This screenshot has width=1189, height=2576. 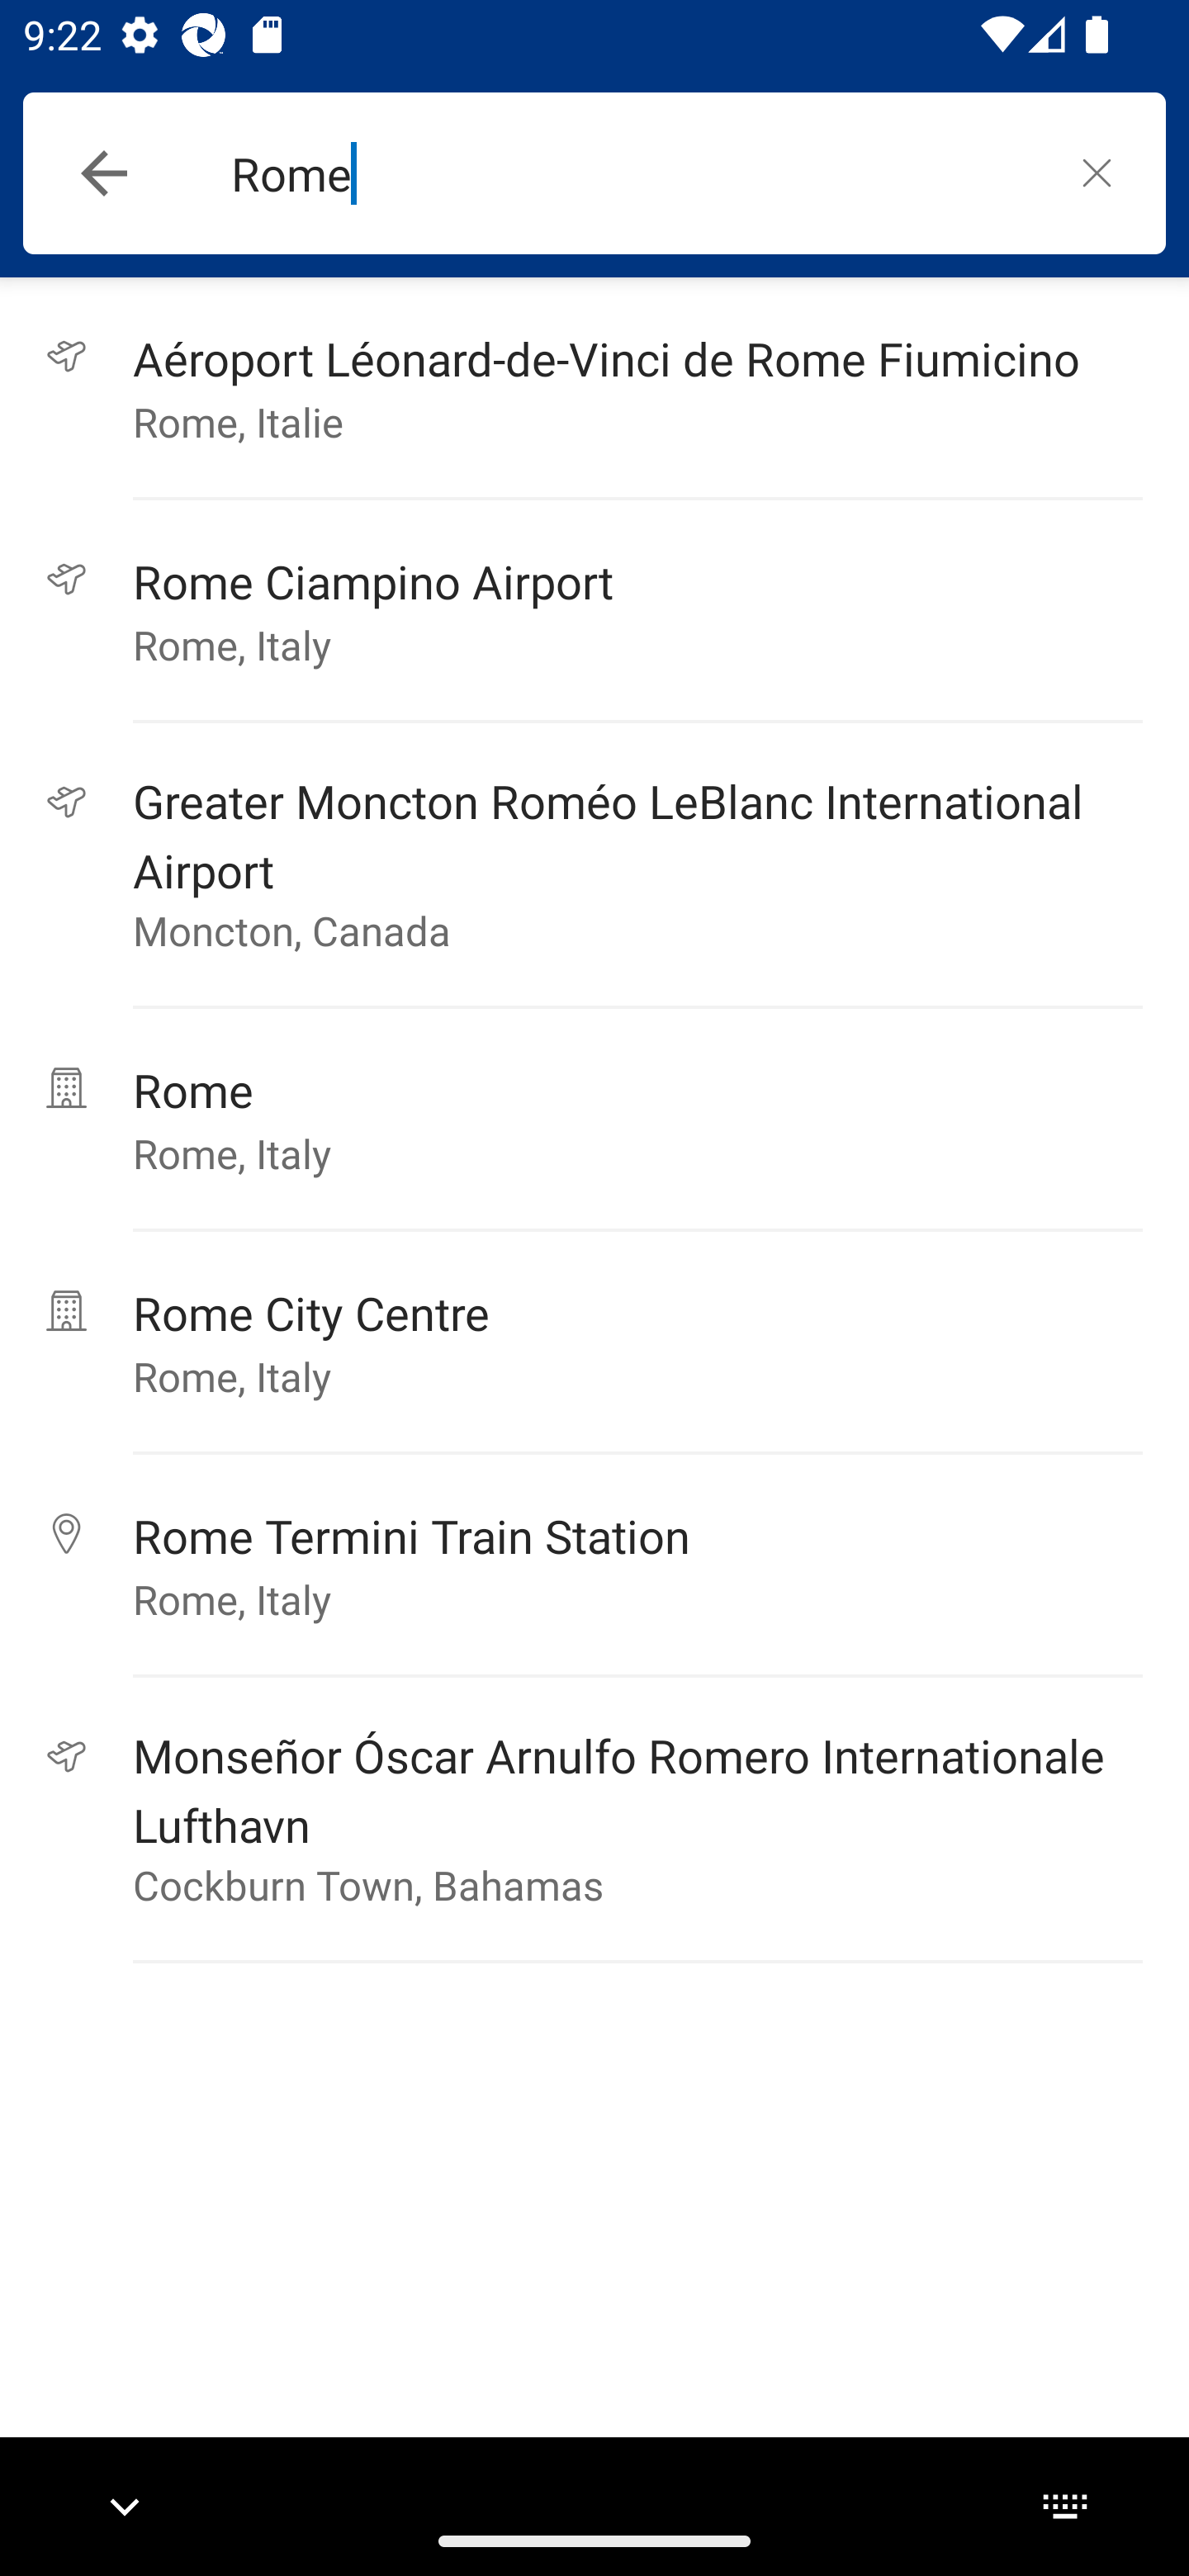 What do you see at coordinates (594, 1120) in the screenshot?
I see `넭 Rome Rome, Italy` at bounding box center [594, 1120].